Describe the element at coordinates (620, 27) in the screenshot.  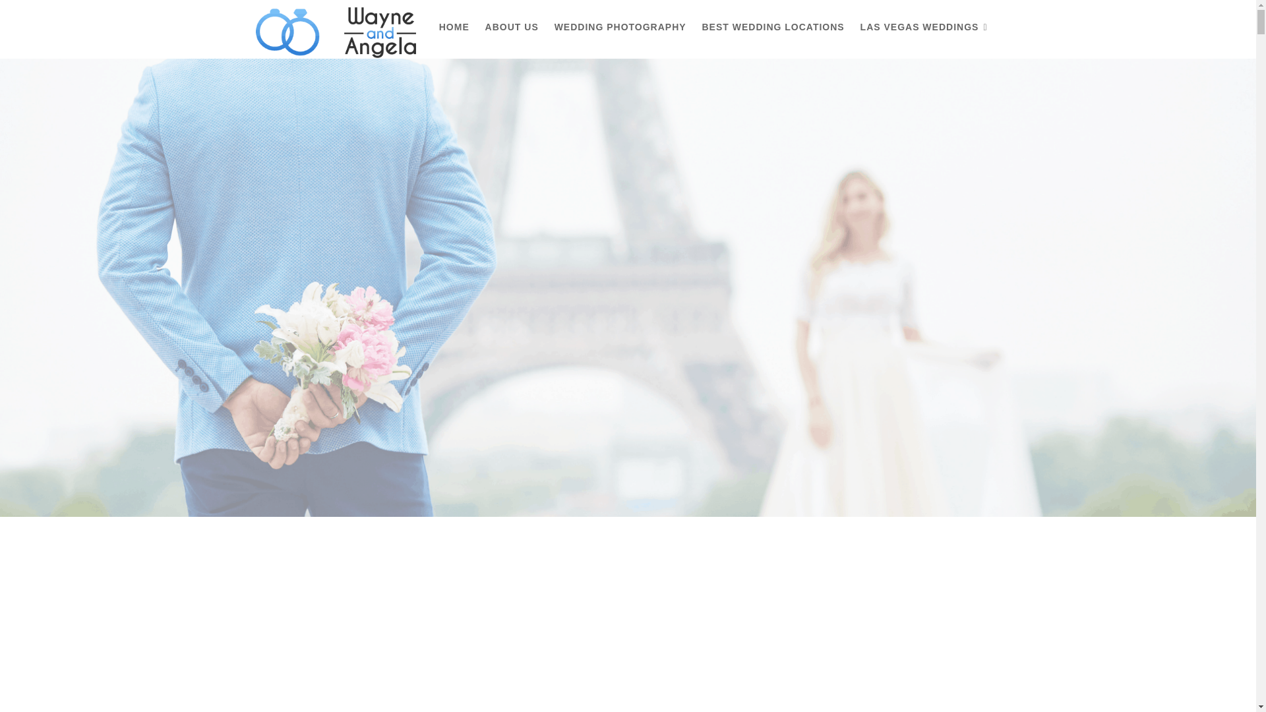
I see `WEDDING PHOTOGRAPHY` at that location.